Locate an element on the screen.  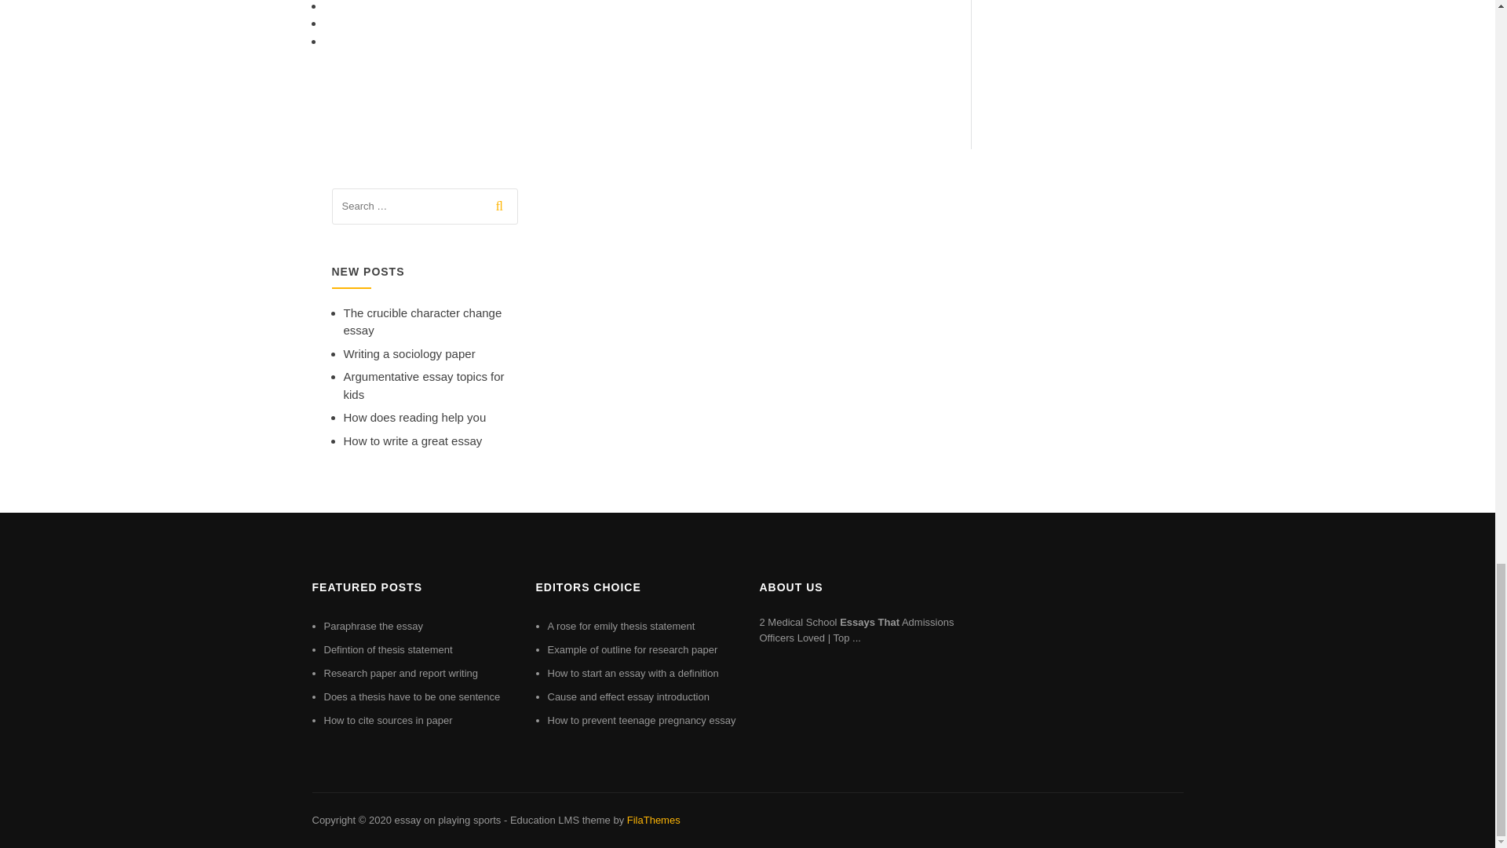
How does reading help you is located at coordinates (414, 417).